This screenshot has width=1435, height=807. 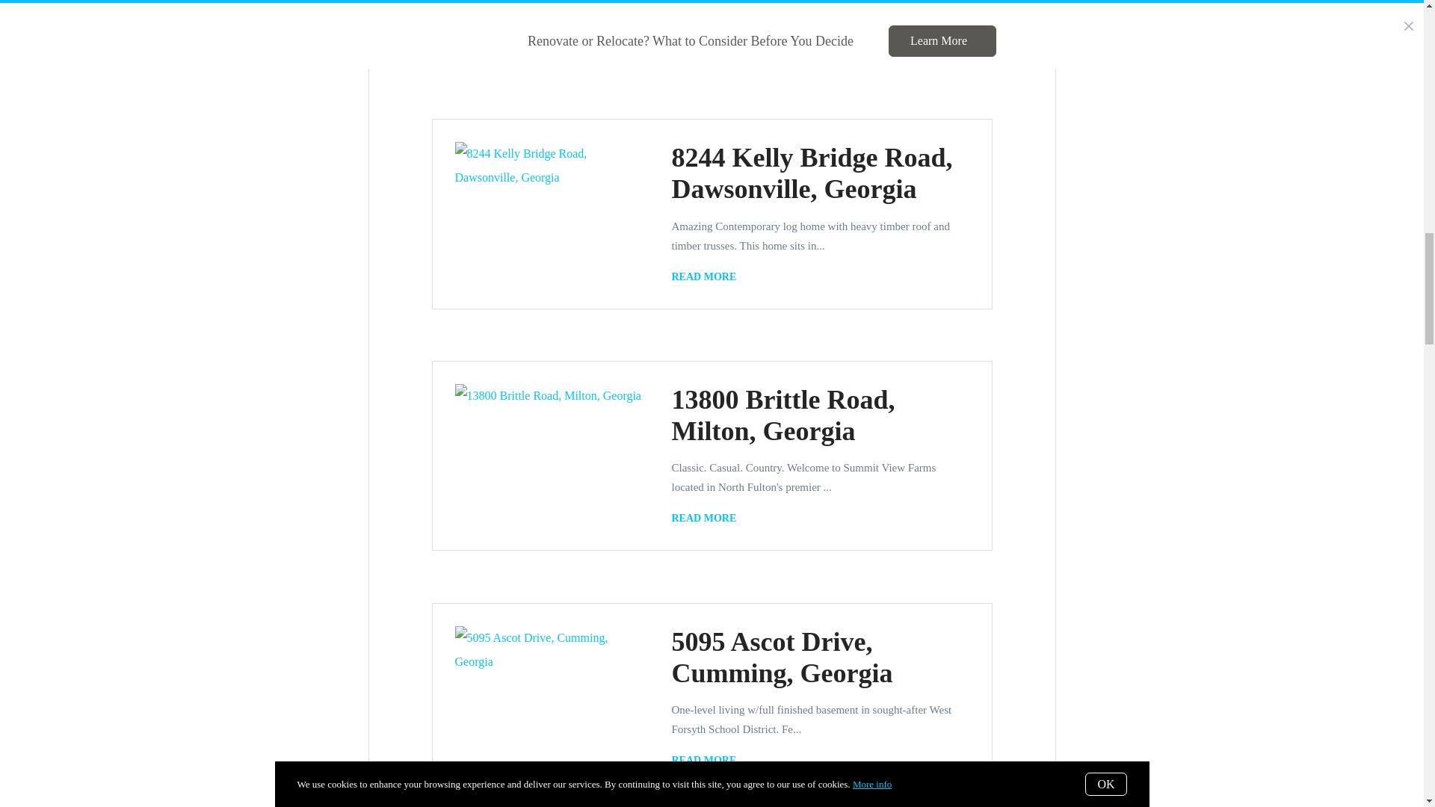 What do you see at coordinates (707, 34) in the screenshot?
I see `1321 Fate Conn Road, Canton, Georgia` at bounding box center [707, 34].